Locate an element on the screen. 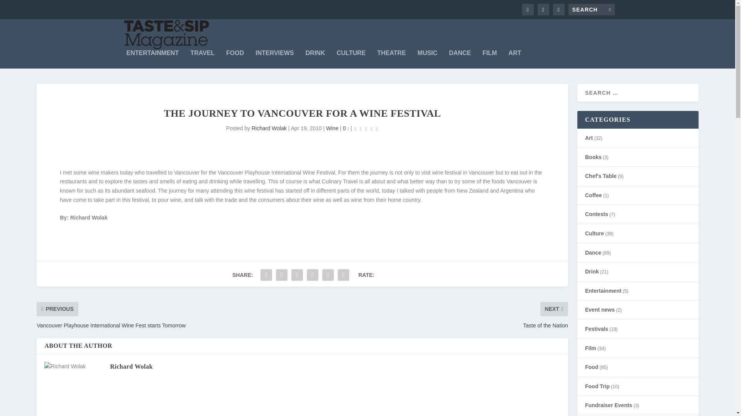 This screenshot has width=741, height=416. FOOD is located at coordinates (235, 59).